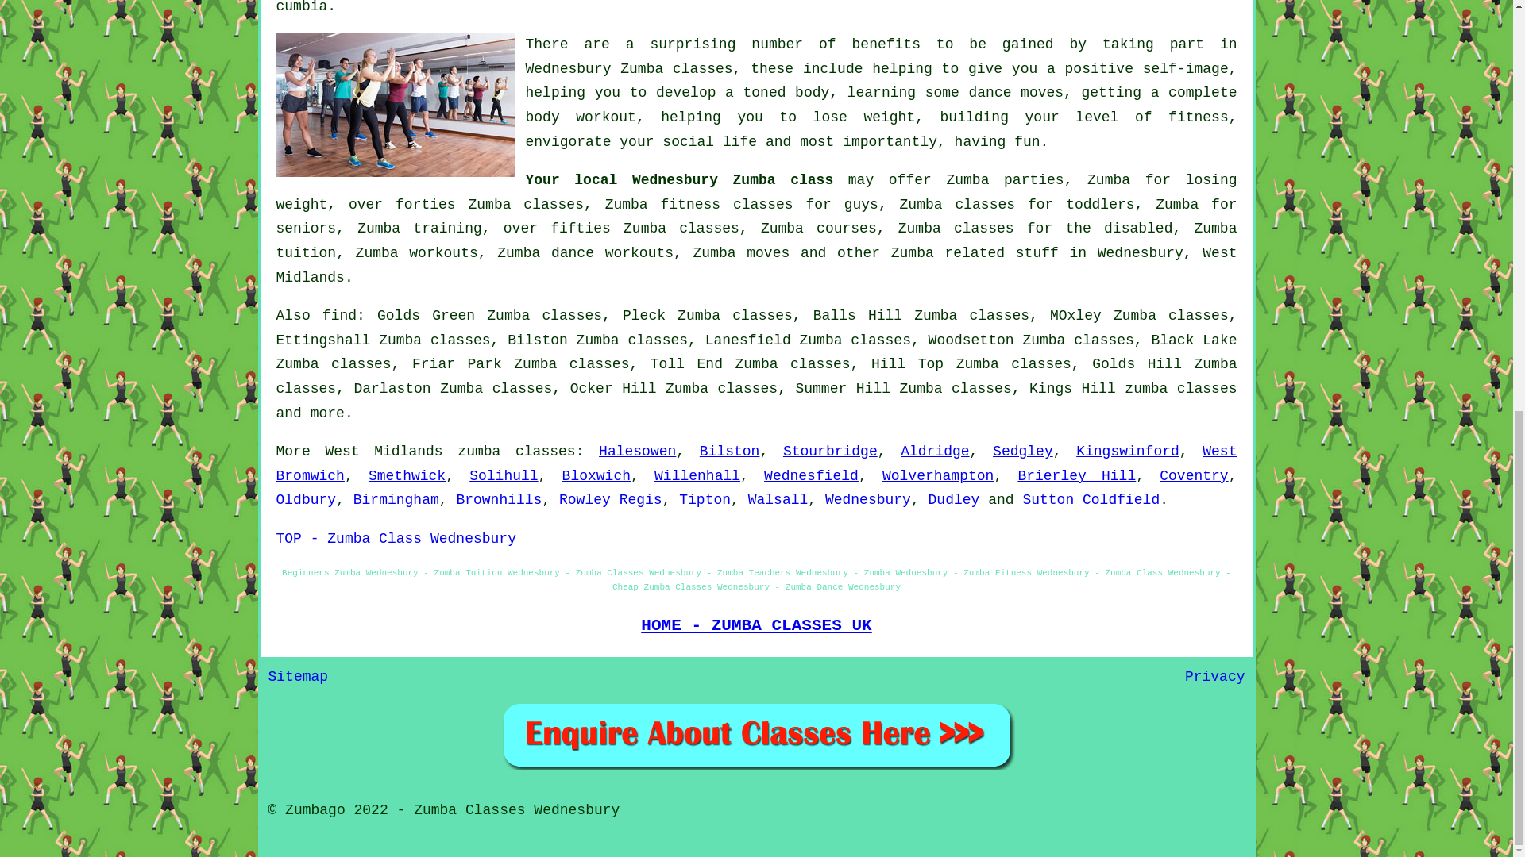 This screenshot has width=1525, height=857. What do you see at coordinates (1193, 476) in the screenshot?
I see `Coventry` at bounding box center [1193, 476].